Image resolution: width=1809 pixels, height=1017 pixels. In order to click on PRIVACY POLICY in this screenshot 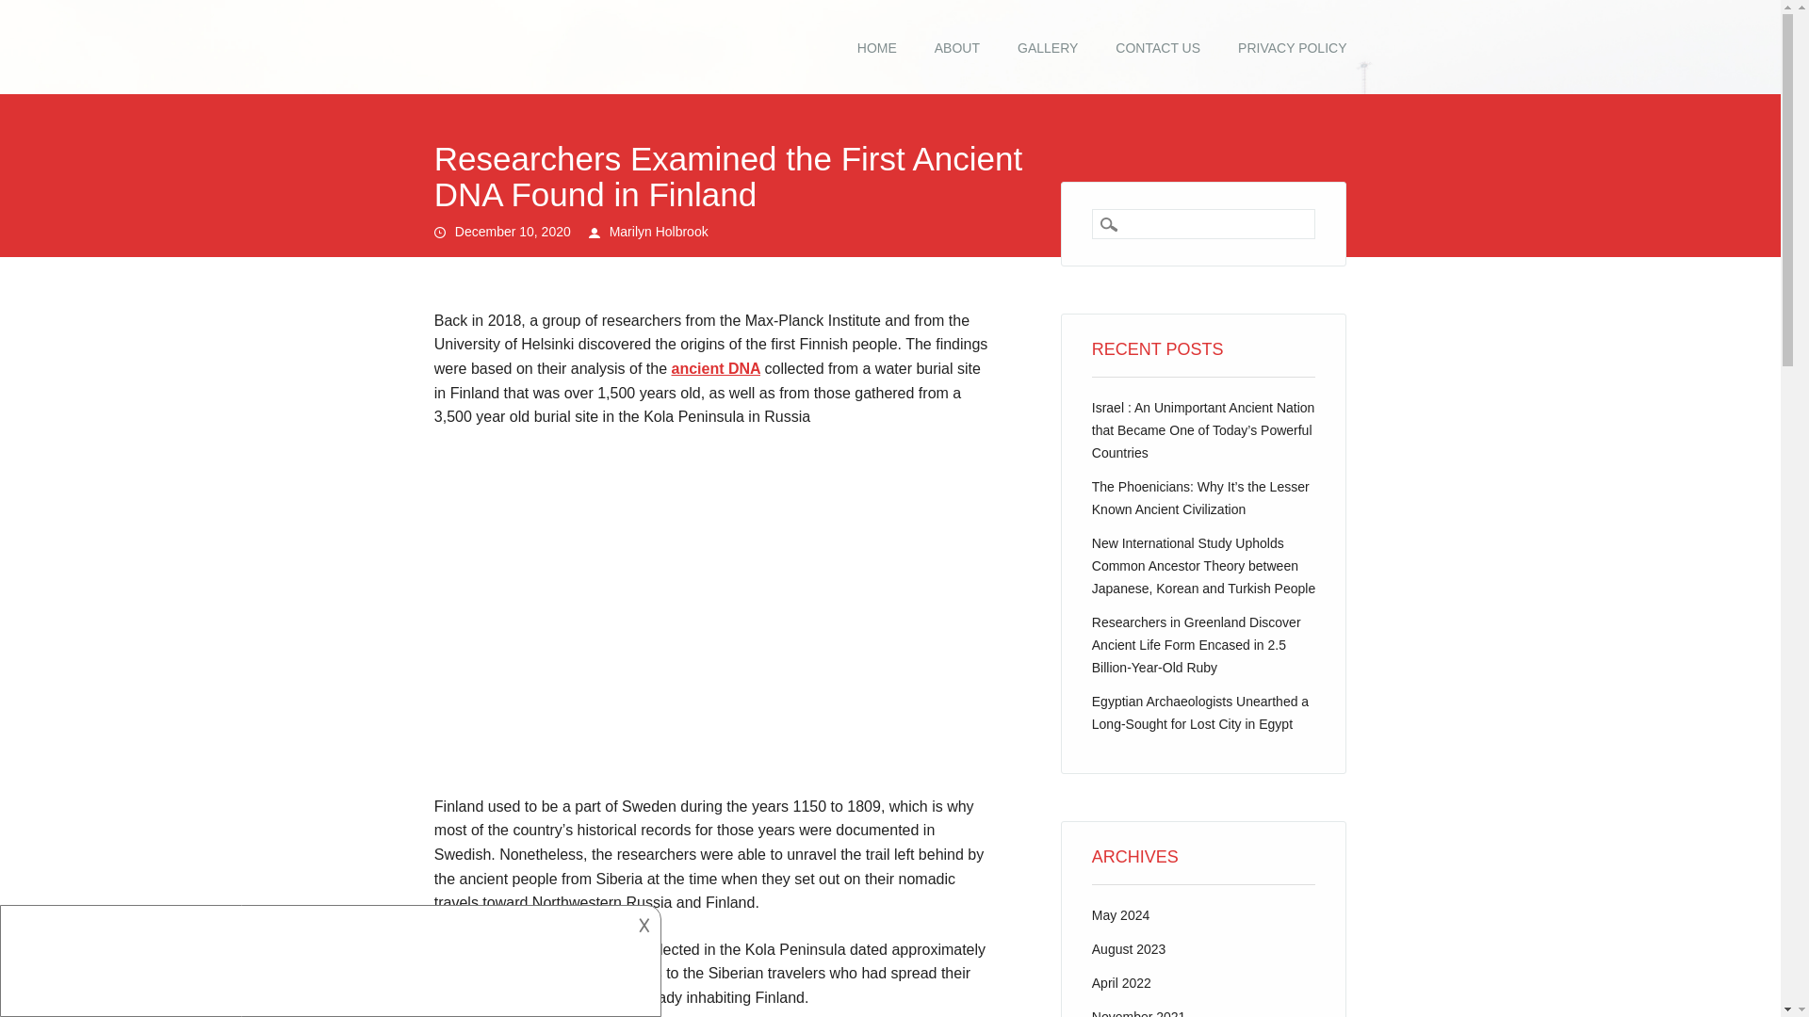, I will do `click(1293, 48)`.